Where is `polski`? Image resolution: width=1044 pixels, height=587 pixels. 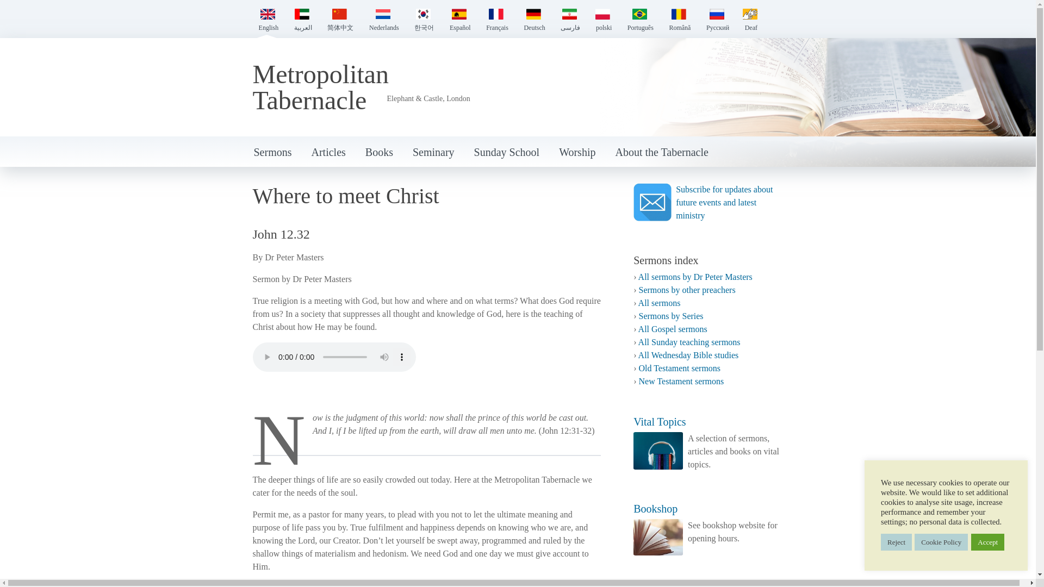 polski is located at coordinates (596, 21).